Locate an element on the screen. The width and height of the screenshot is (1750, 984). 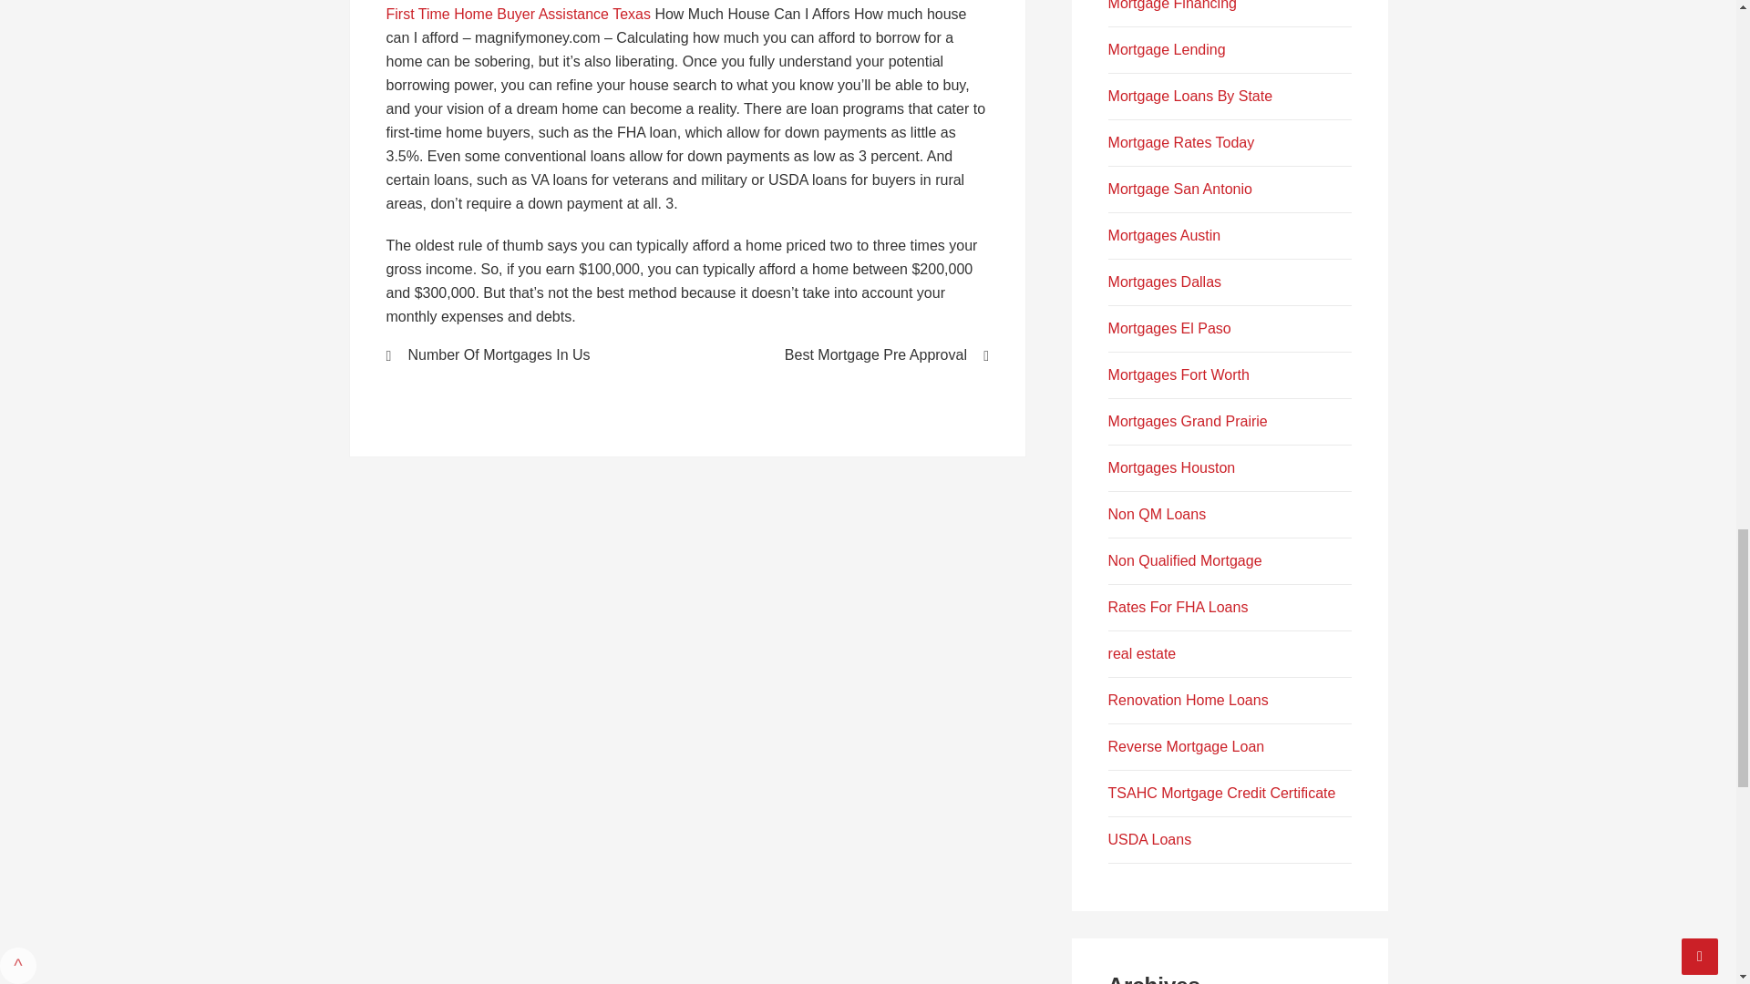
First Time Home Buyer Assistance Texas is located at coordinates (519, 13).